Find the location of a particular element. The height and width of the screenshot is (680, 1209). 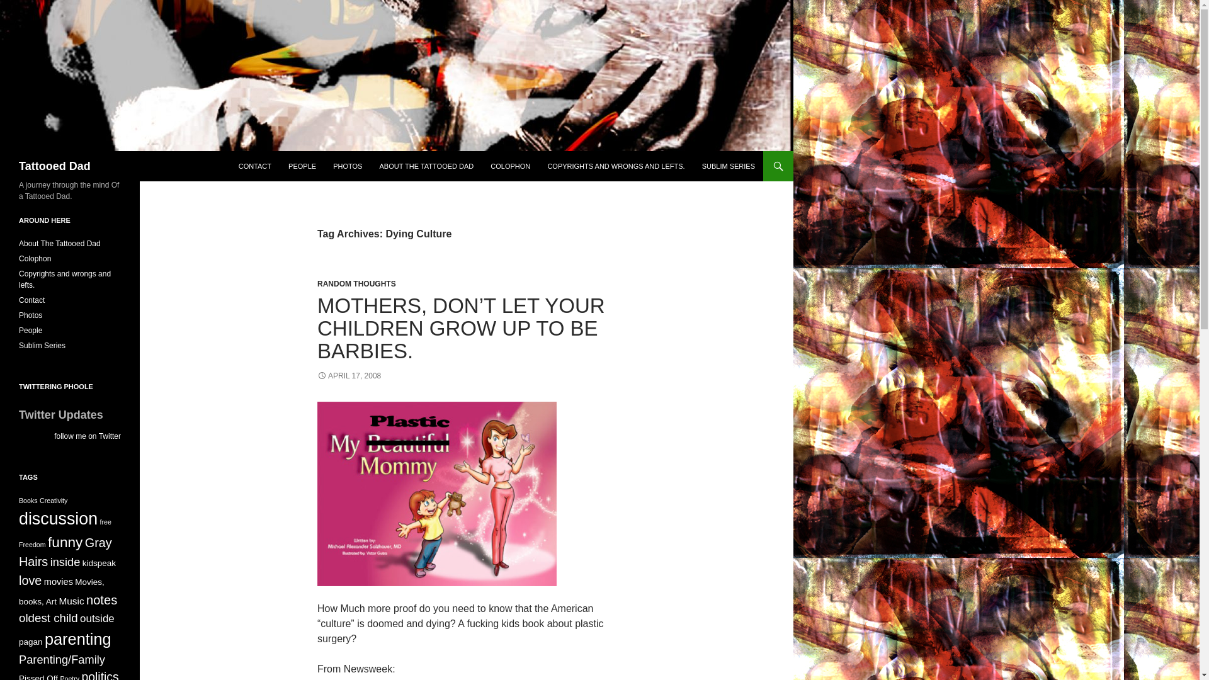

COPYRIGHTS AND WRONGS AND LEFTS. is located at coordinates (615, 166).